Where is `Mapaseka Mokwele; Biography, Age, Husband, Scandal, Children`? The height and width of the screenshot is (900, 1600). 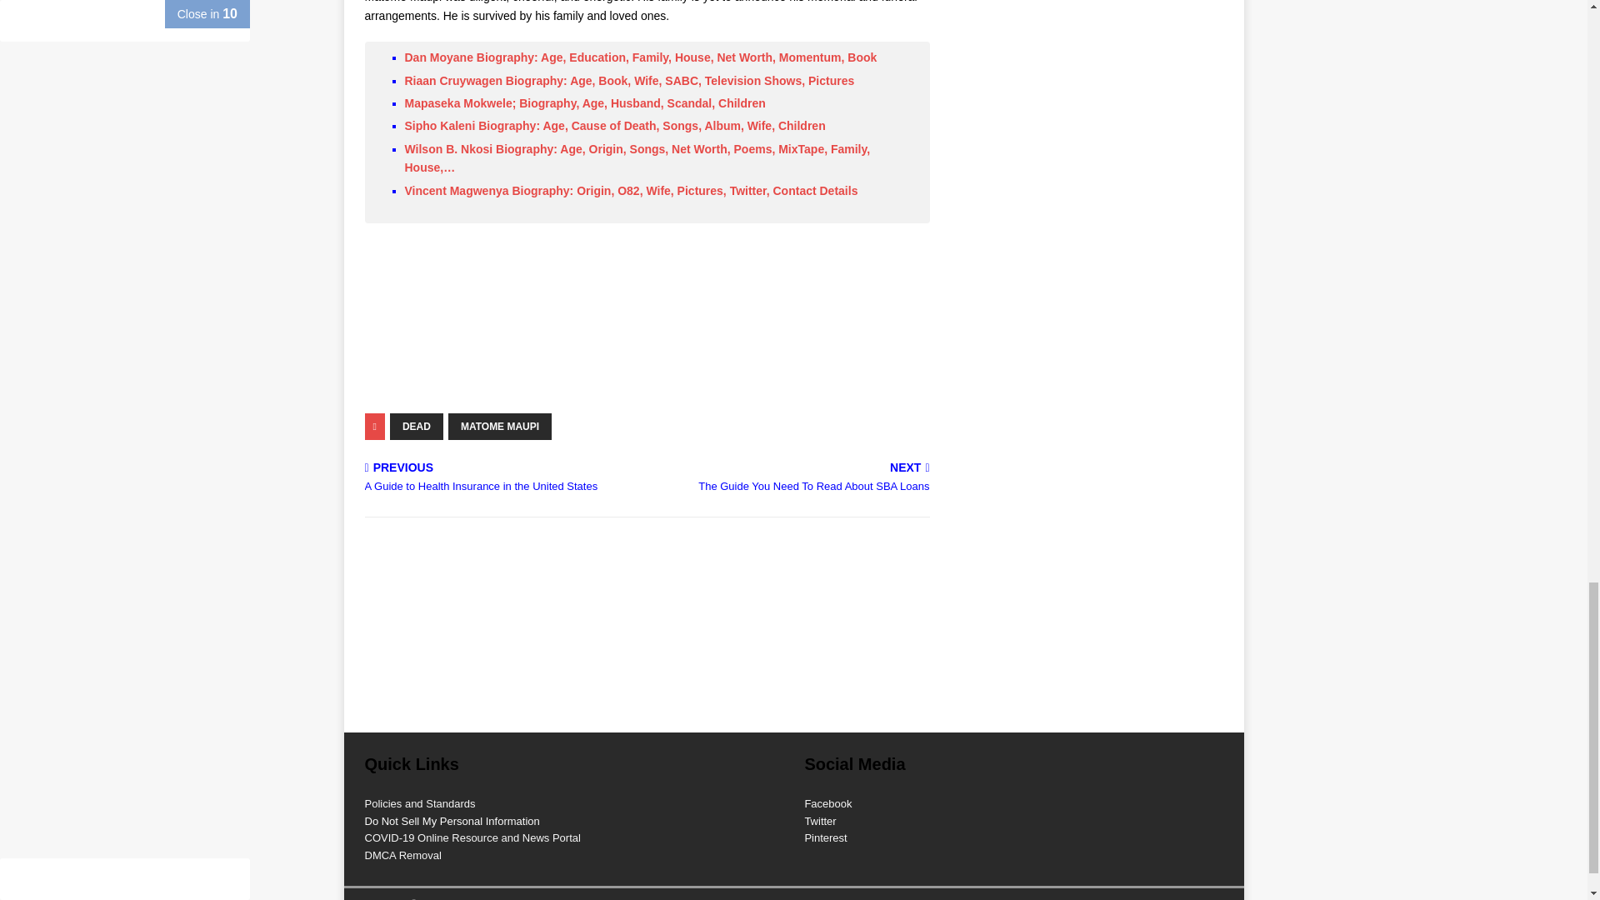 Mapaseka Mokwele; Biography, Age, Husband, Scandal, Children is located at coordinates (585, 102).